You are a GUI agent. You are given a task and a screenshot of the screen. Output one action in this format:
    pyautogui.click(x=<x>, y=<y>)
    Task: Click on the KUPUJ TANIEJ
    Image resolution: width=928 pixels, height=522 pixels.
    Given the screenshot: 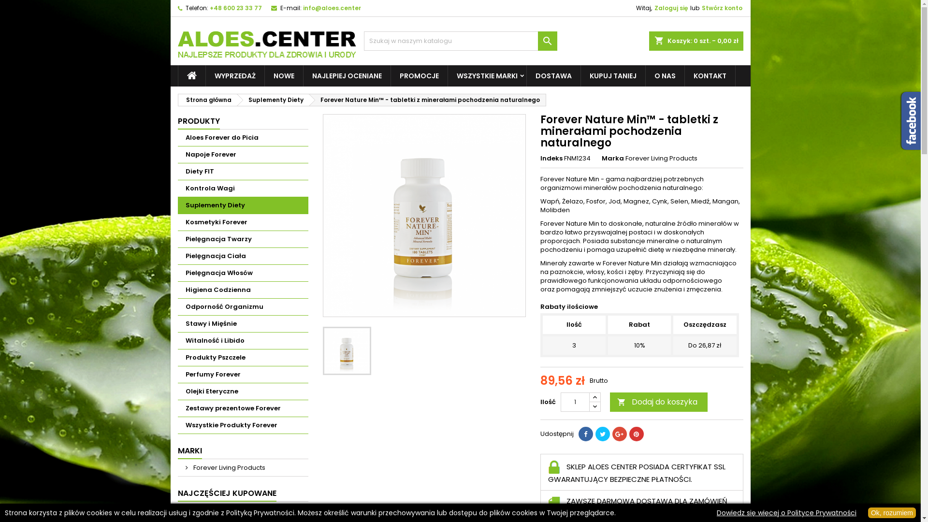 What is the action you would take?
    pyautogui.click(x=613, y=76)
    